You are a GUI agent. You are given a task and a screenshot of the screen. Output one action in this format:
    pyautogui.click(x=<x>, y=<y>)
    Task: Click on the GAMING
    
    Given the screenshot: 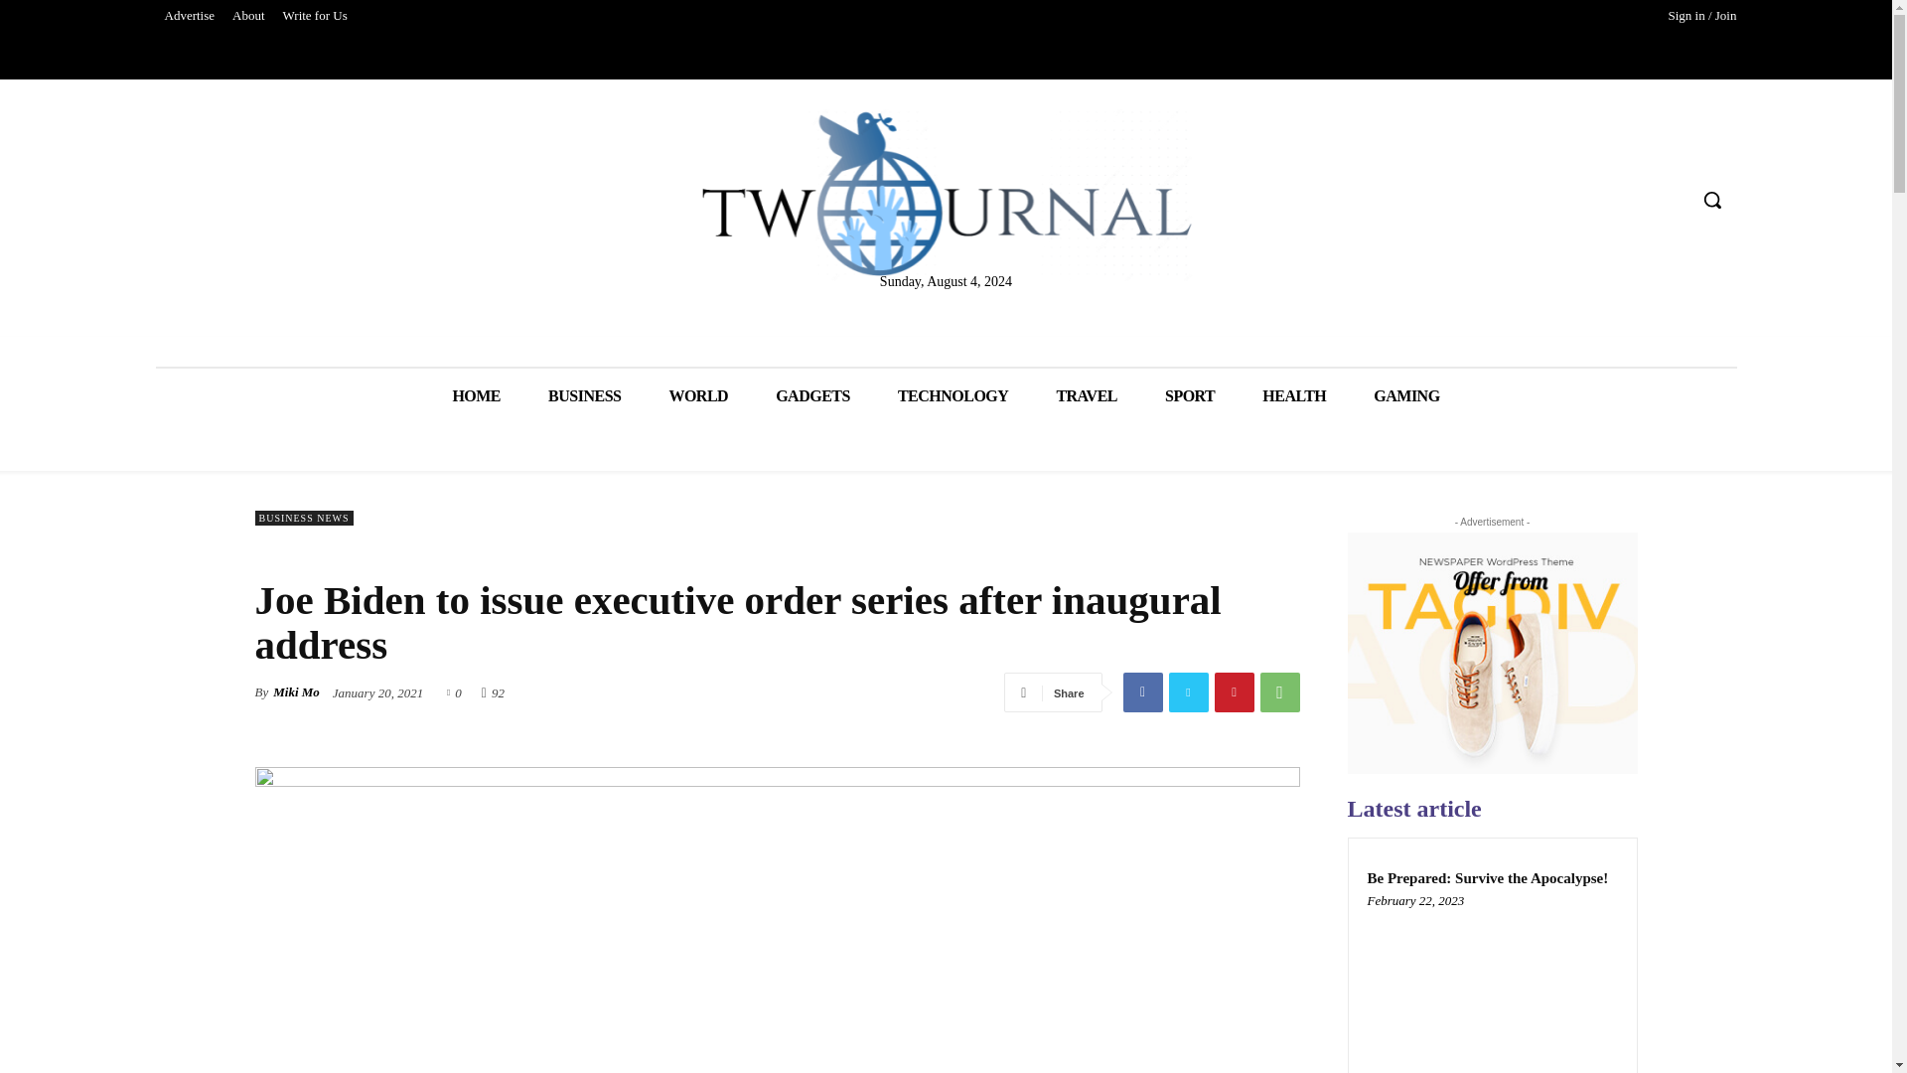 What is the action you would take?
    pyautogui.click(x=1406, y=395)
    